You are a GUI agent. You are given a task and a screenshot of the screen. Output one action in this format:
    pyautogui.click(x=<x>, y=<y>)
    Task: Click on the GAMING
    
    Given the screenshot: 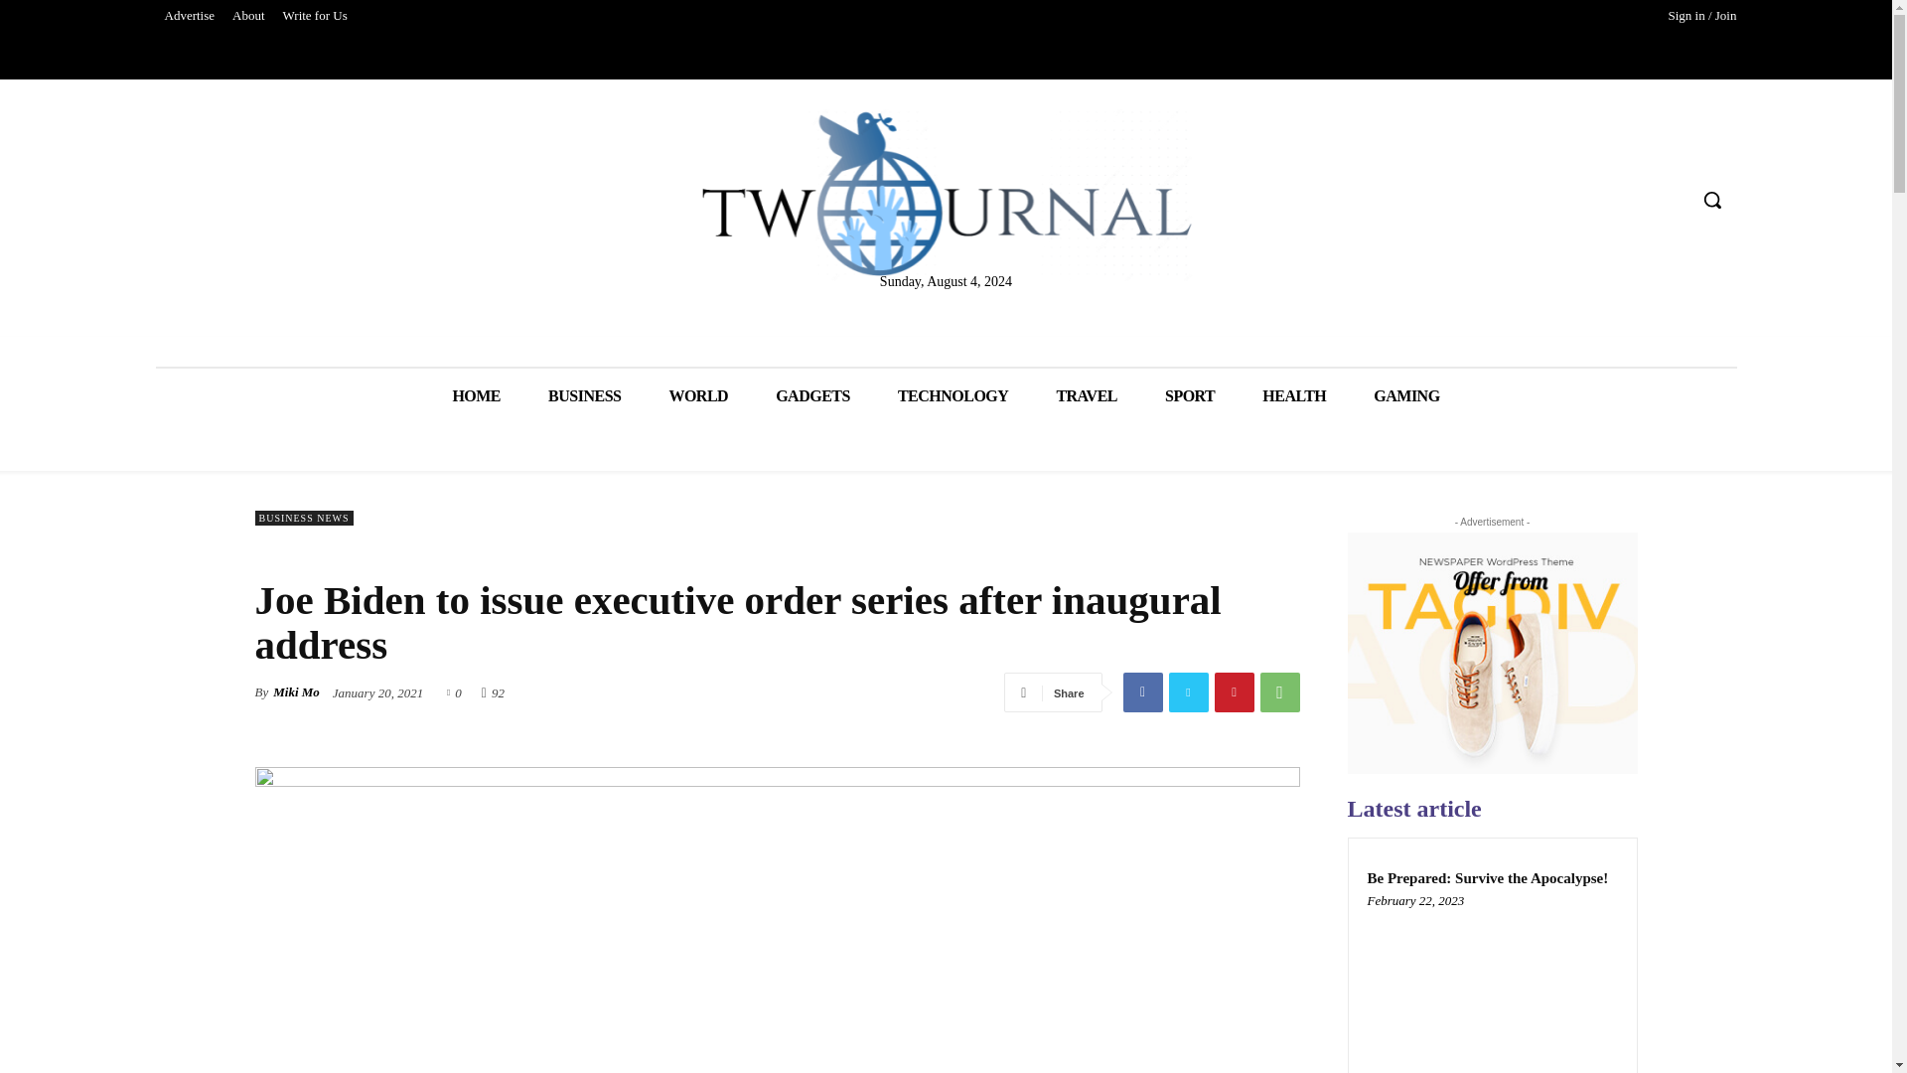 What is the action you would take?
    pyautogui.click(x=1406, y=395)
    